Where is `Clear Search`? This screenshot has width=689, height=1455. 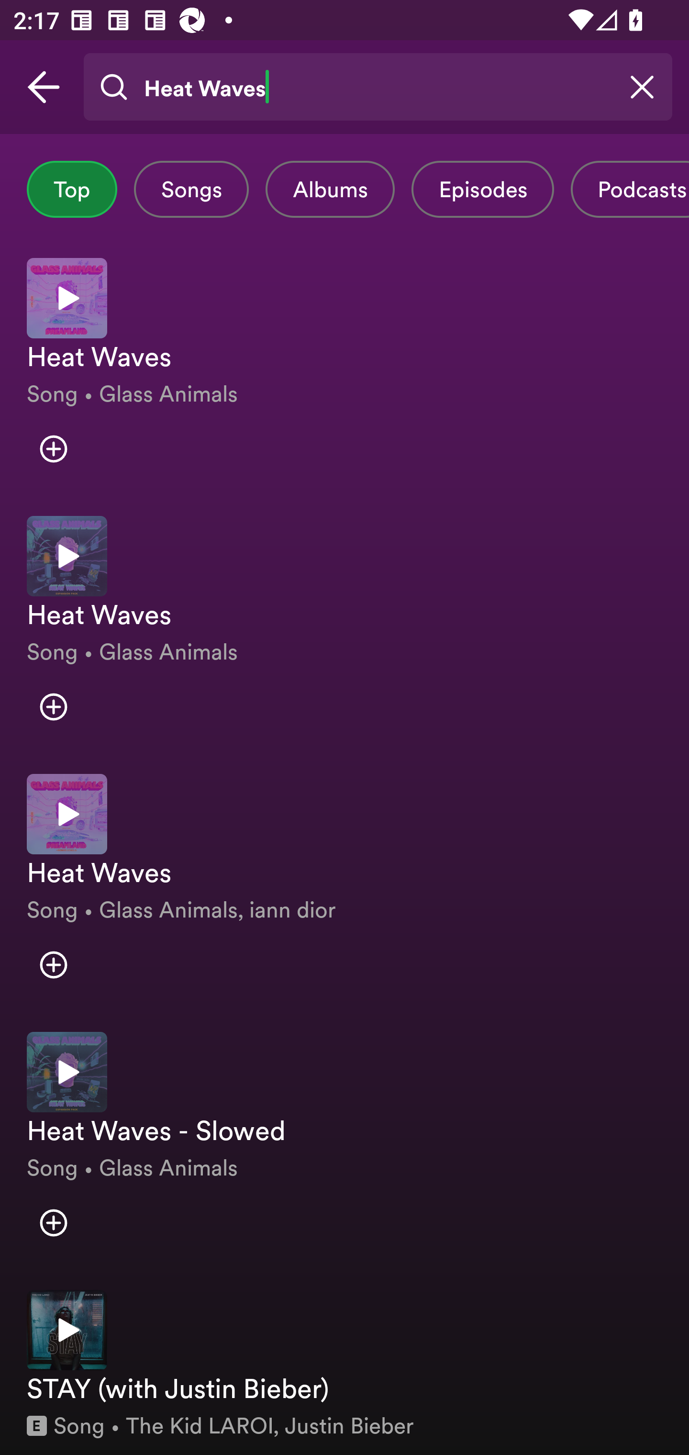 Clear Search is located at coordinates (642, 87).